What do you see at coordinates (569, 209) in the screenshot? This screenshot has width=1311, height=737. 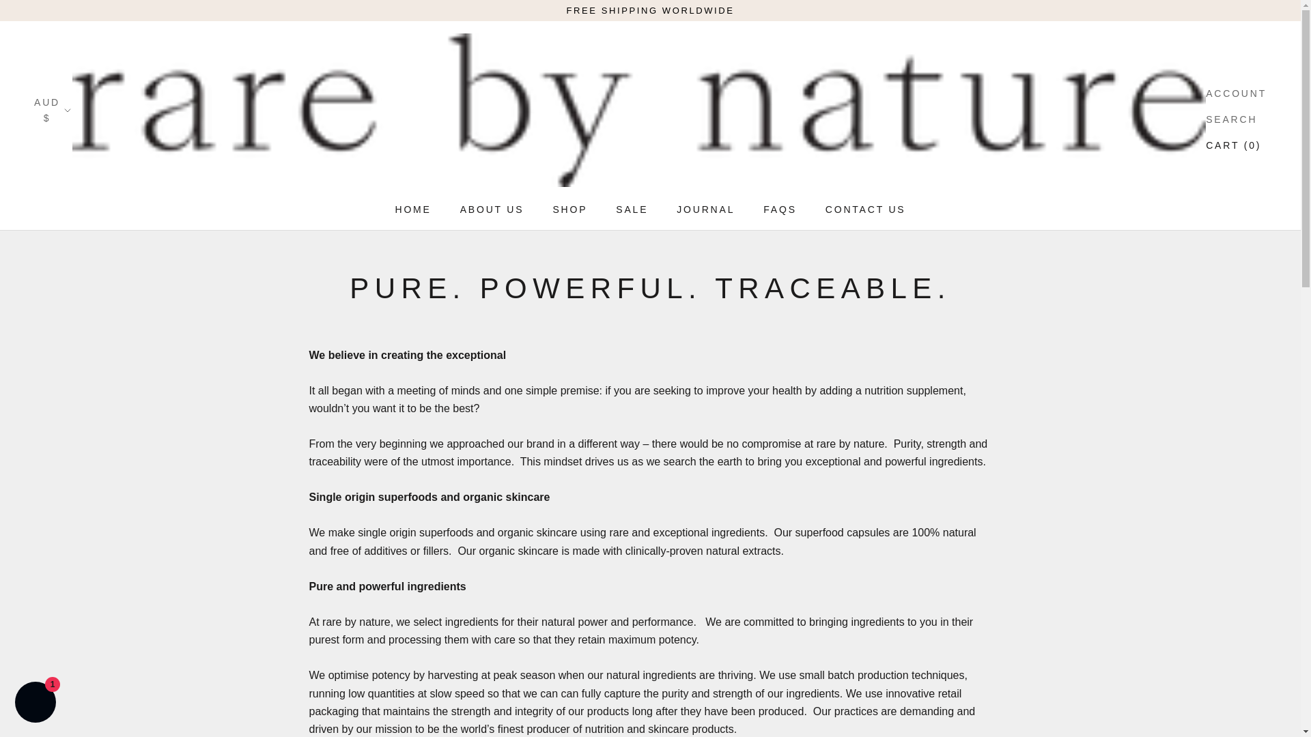 I see `SHOP` at bounding box center [569, 209].